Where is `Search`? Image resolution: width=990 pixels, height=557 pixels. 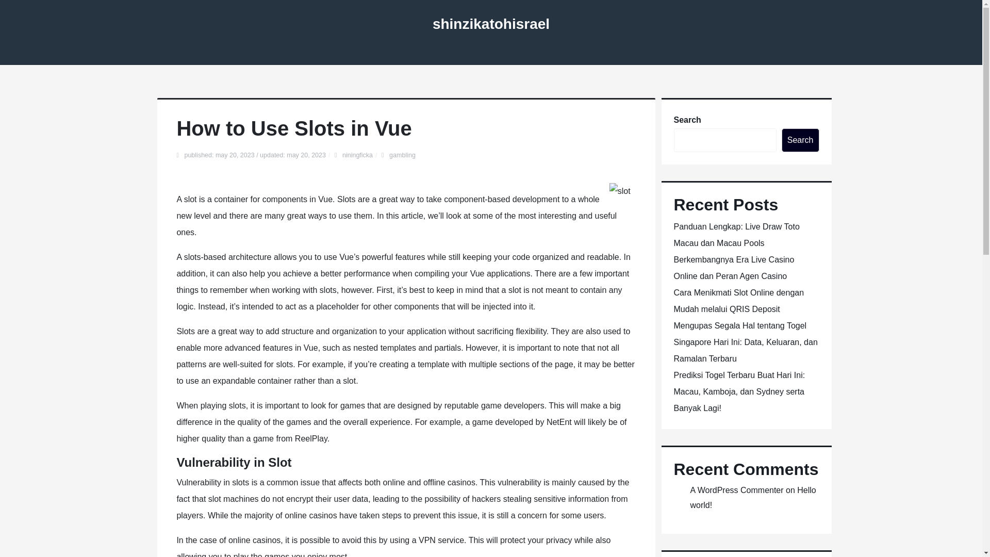 Search is located at coordinates (800, 140).